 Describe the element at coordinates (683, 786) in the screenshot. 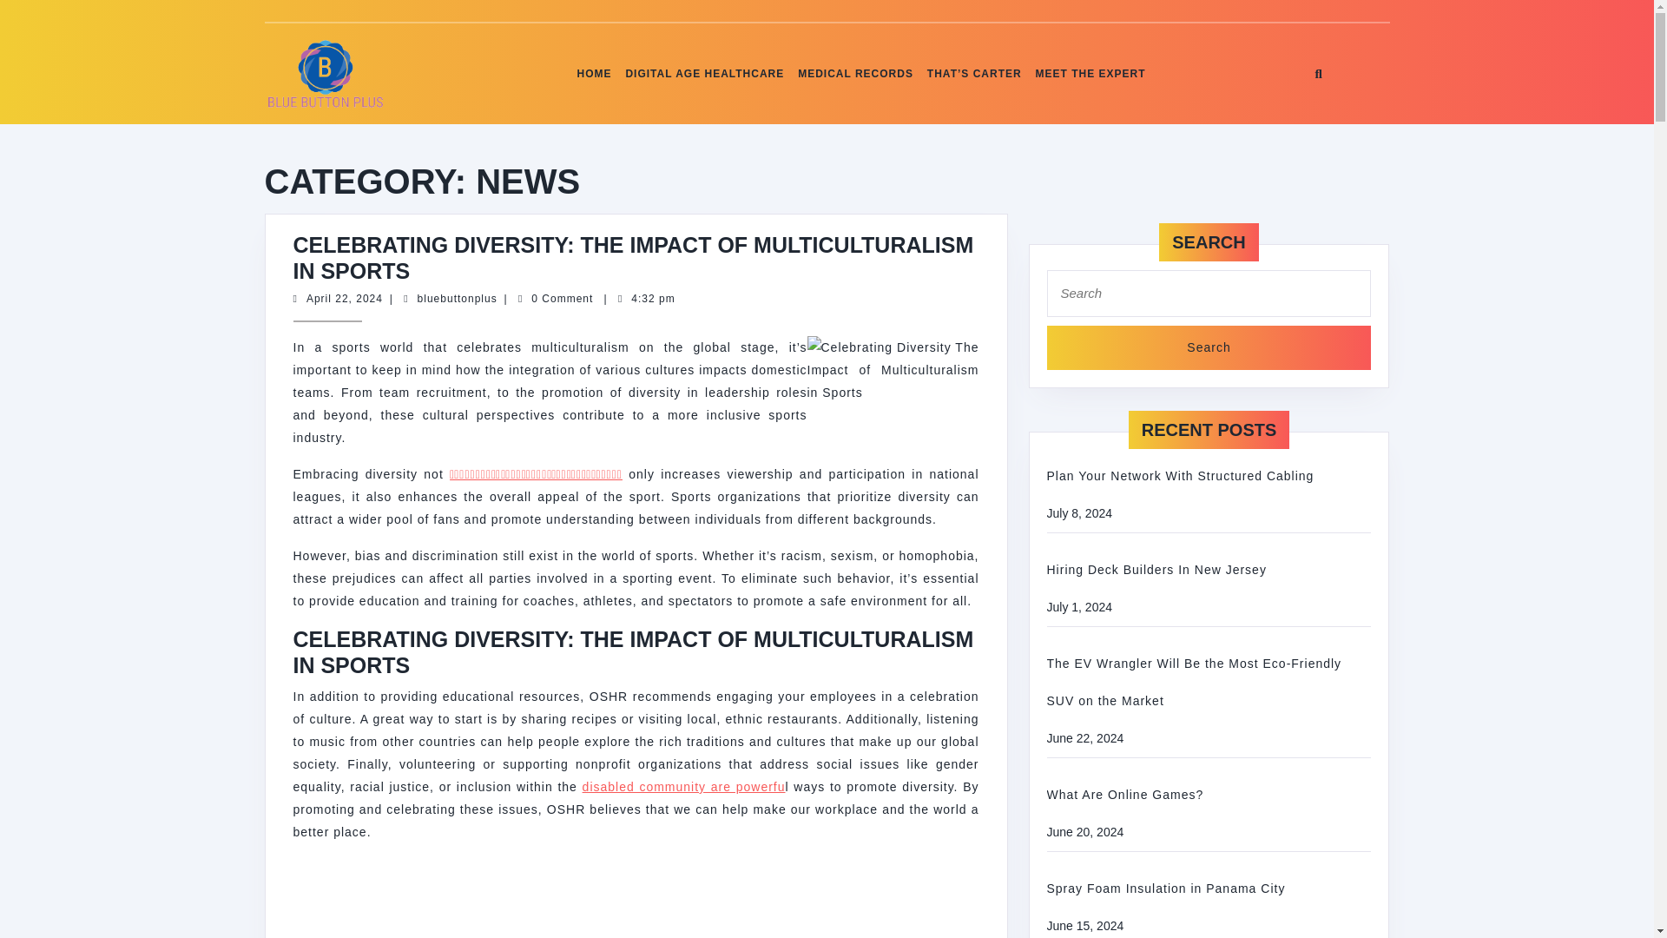

I see `disabled community are powerfu` at that location.